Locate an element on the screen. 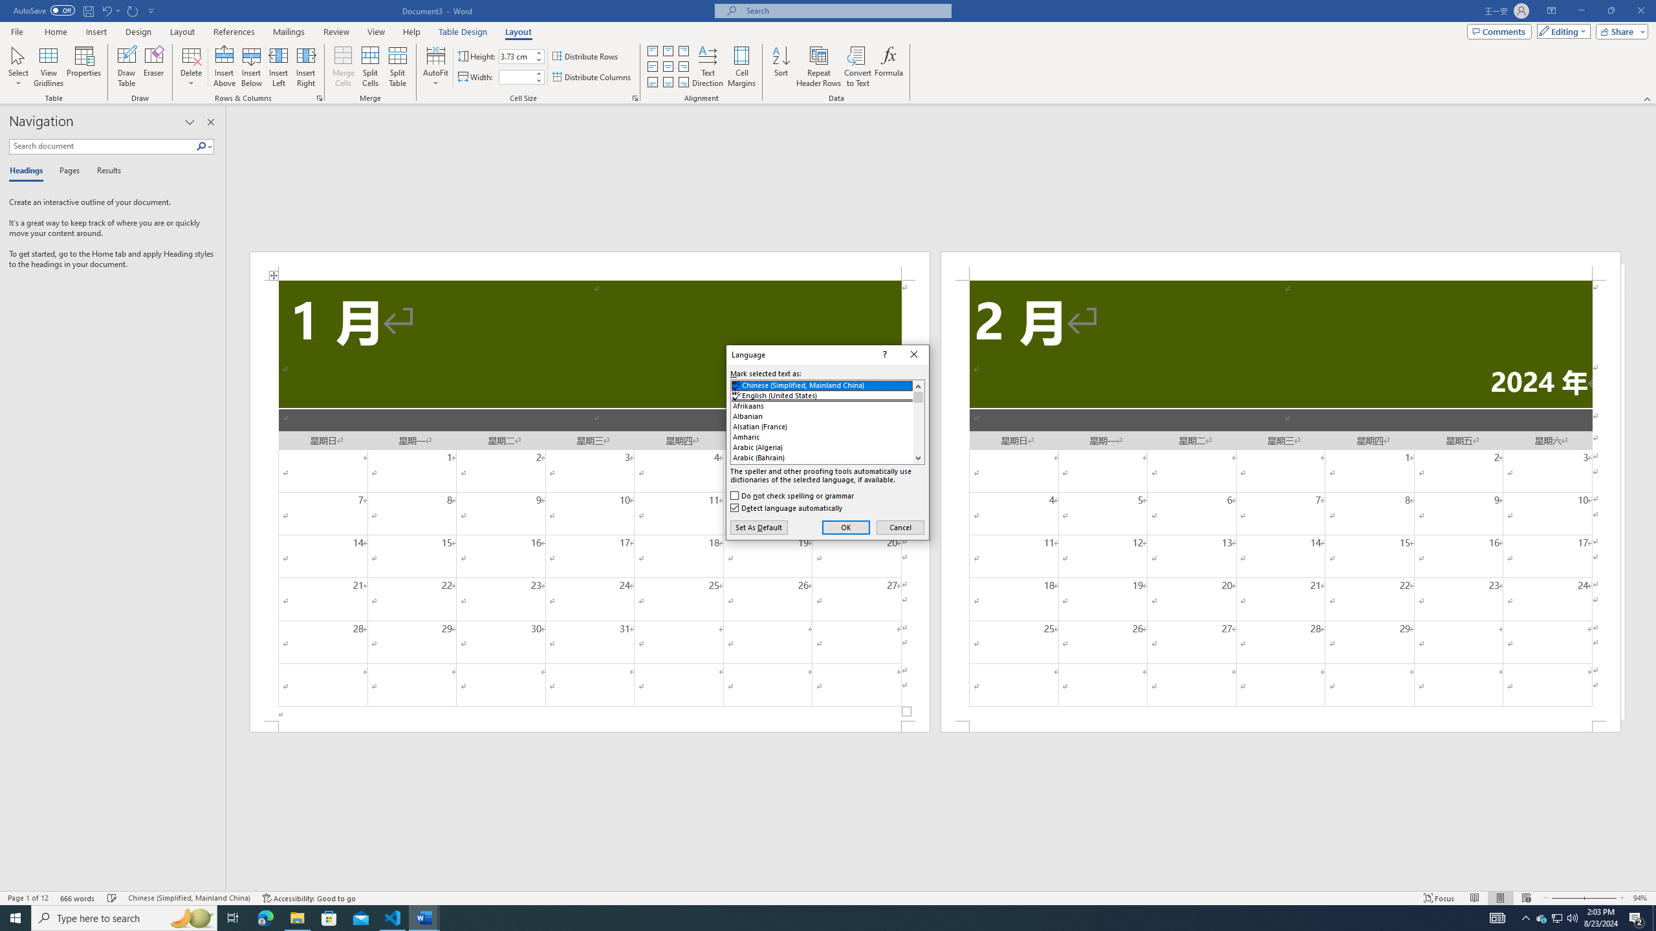 The image size is (1656, 931). Class: NetUIImage is located at coordinates (397, 67).